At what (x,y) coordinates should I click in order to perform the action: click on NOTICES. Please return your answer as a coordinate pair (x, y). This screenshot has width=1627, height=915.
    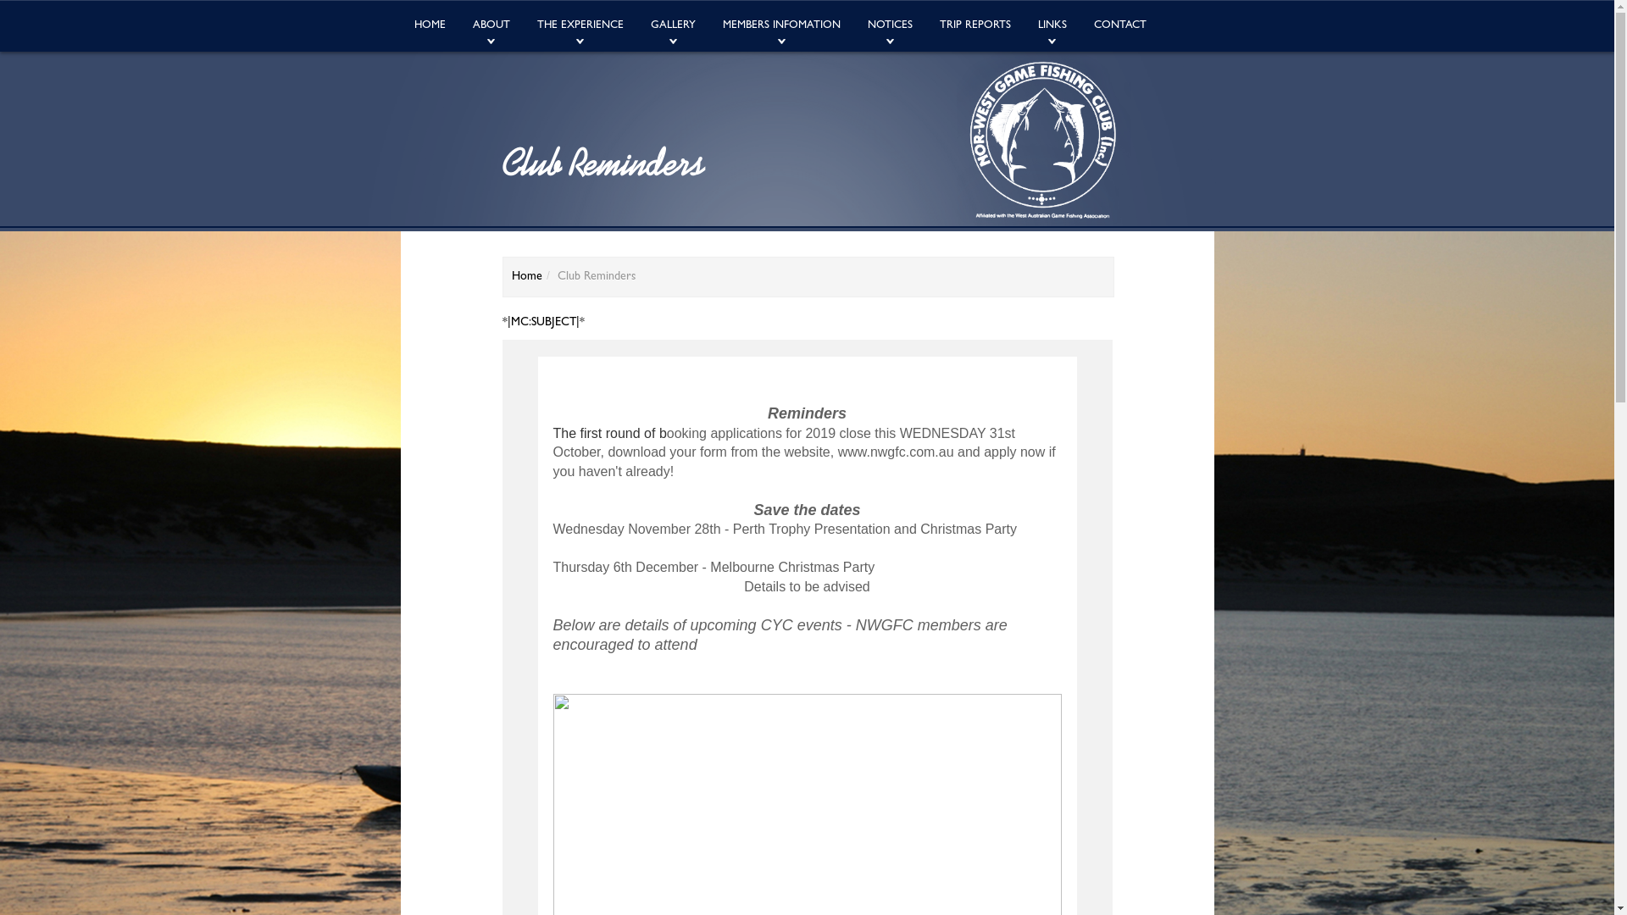
    Looking at the image, I should click on (890, 26).